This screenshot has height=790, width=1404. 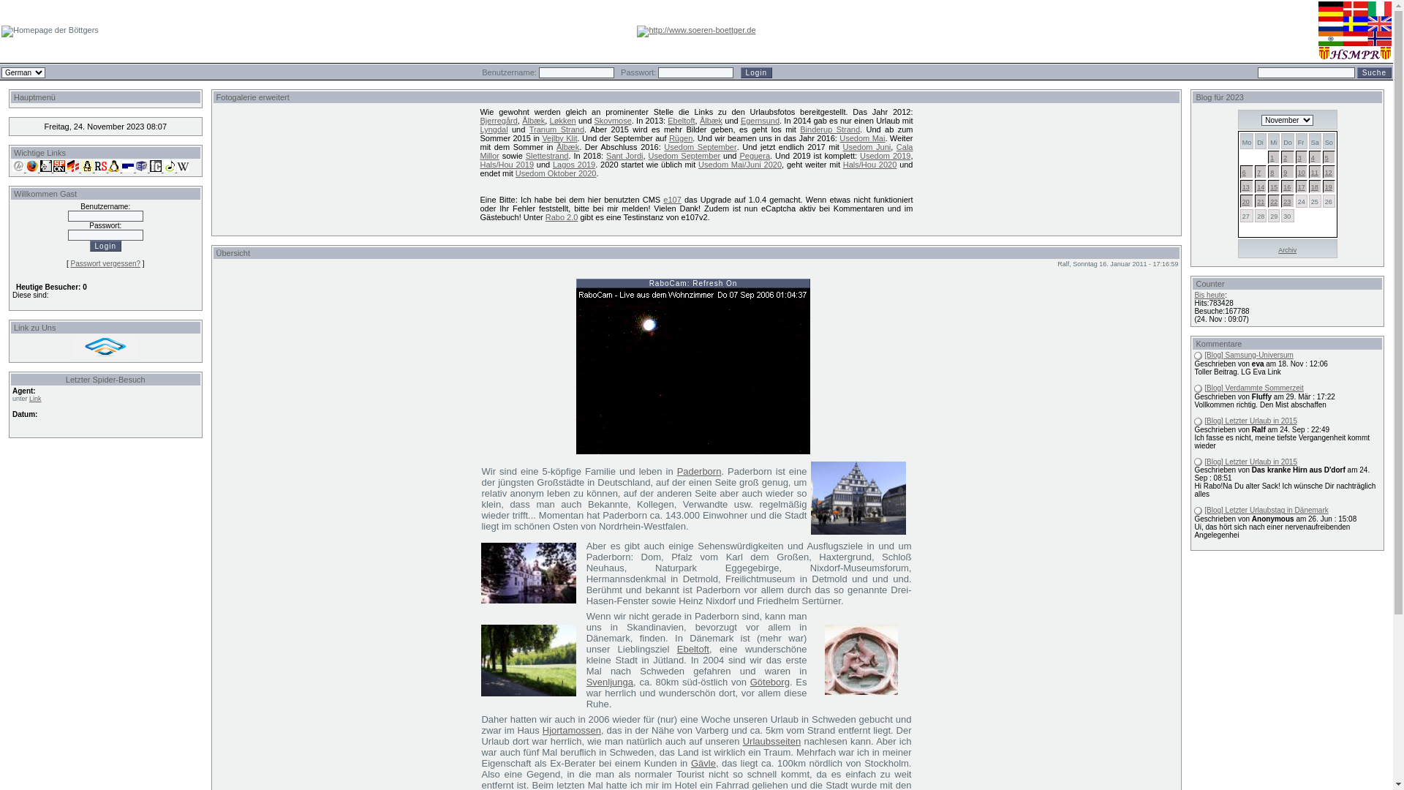 What do you see at coordinates (740, 165) in the screenshot?
I see `Usedom Mai/Juni 2020` at bounding box center [740, 165].